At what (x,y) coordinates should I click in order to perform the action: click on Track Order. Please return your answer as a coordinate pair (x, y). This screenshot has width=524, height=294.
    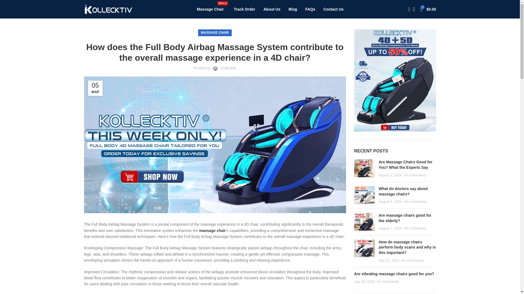
    Looking at the image, I should click on (245, 9).